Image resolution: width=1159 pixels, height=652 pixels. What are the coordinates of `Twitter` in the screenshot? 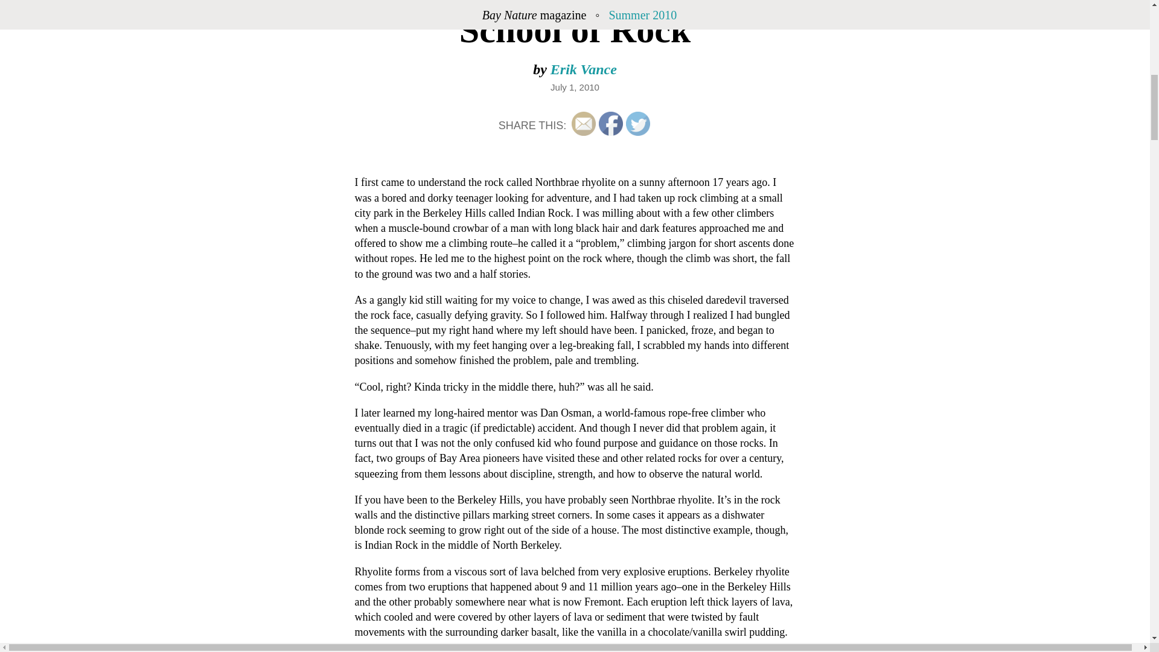 It's located at (637, 123).